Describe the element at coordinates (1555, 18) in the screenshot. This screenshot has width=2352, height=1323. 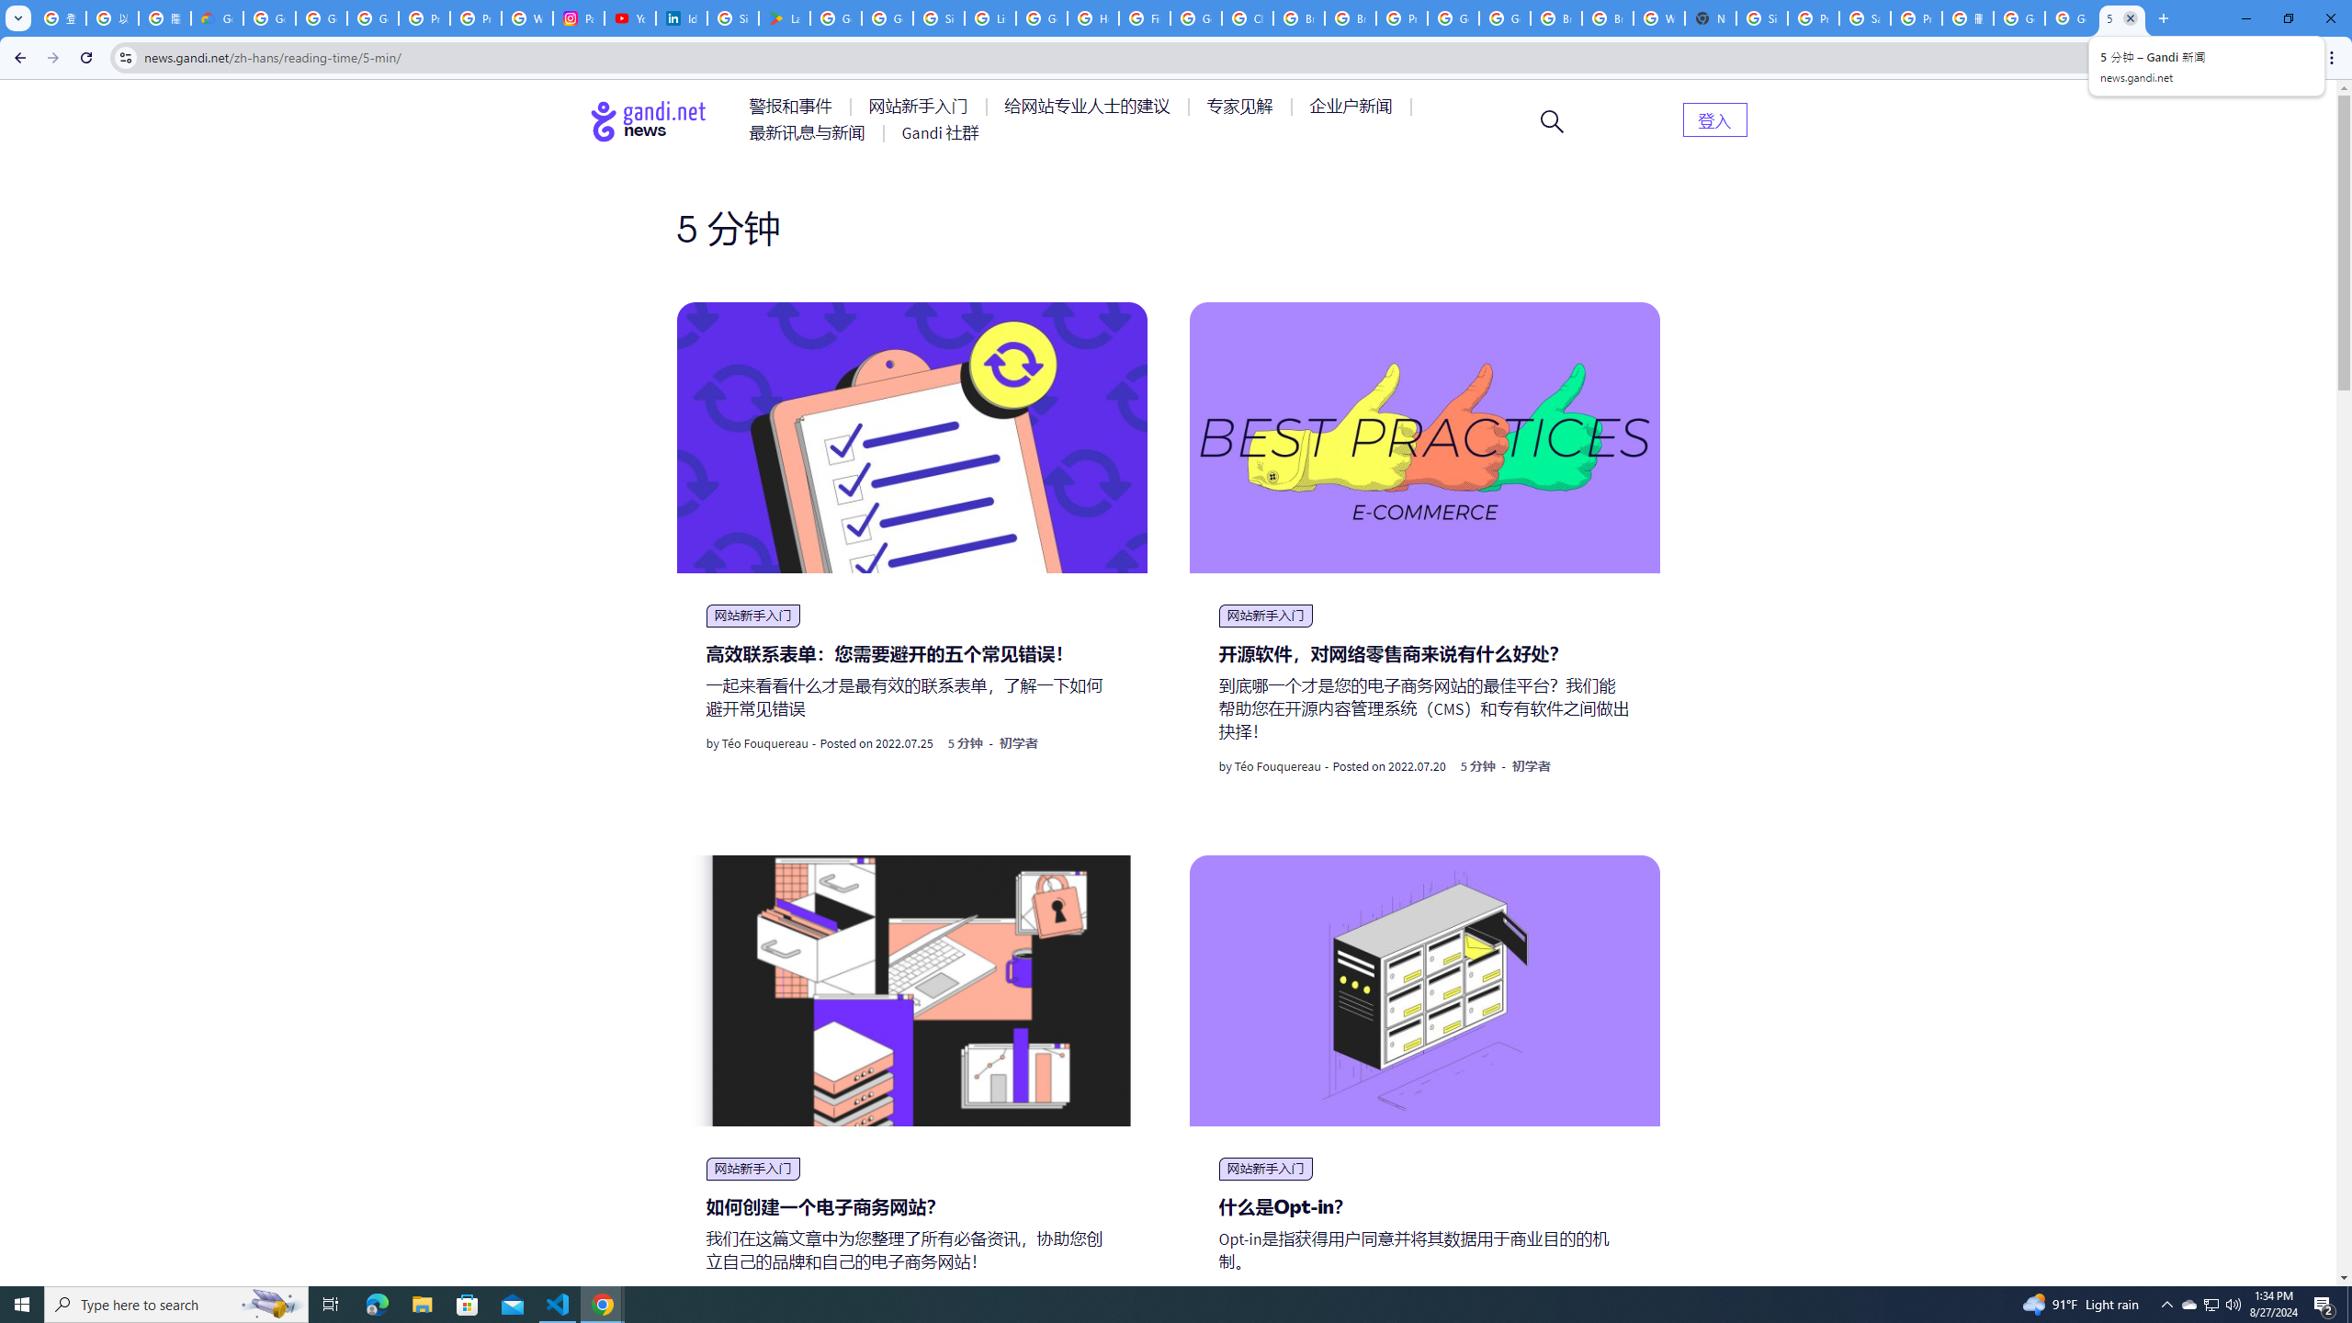
I see `Browse Chrome as a guest - Computer - Google Chrome Help` at that location.